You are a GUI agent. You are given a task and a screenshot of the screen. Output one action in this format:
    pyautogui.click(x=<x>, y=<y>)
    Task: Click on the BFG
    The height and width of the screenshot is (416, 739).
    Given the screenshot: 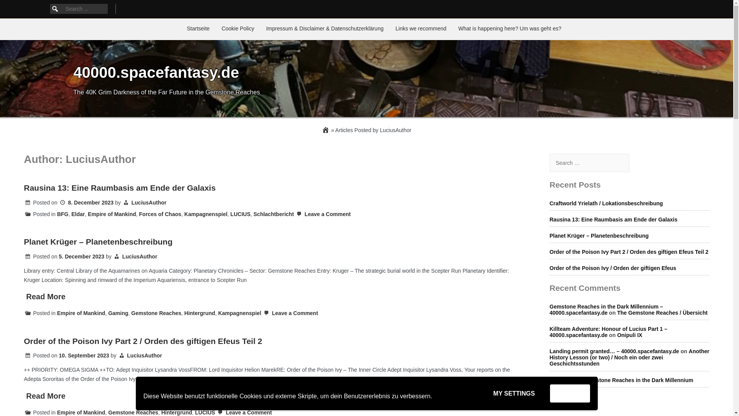 What is the action you would take?
    pyautogui.click(x=62, y=214)
    